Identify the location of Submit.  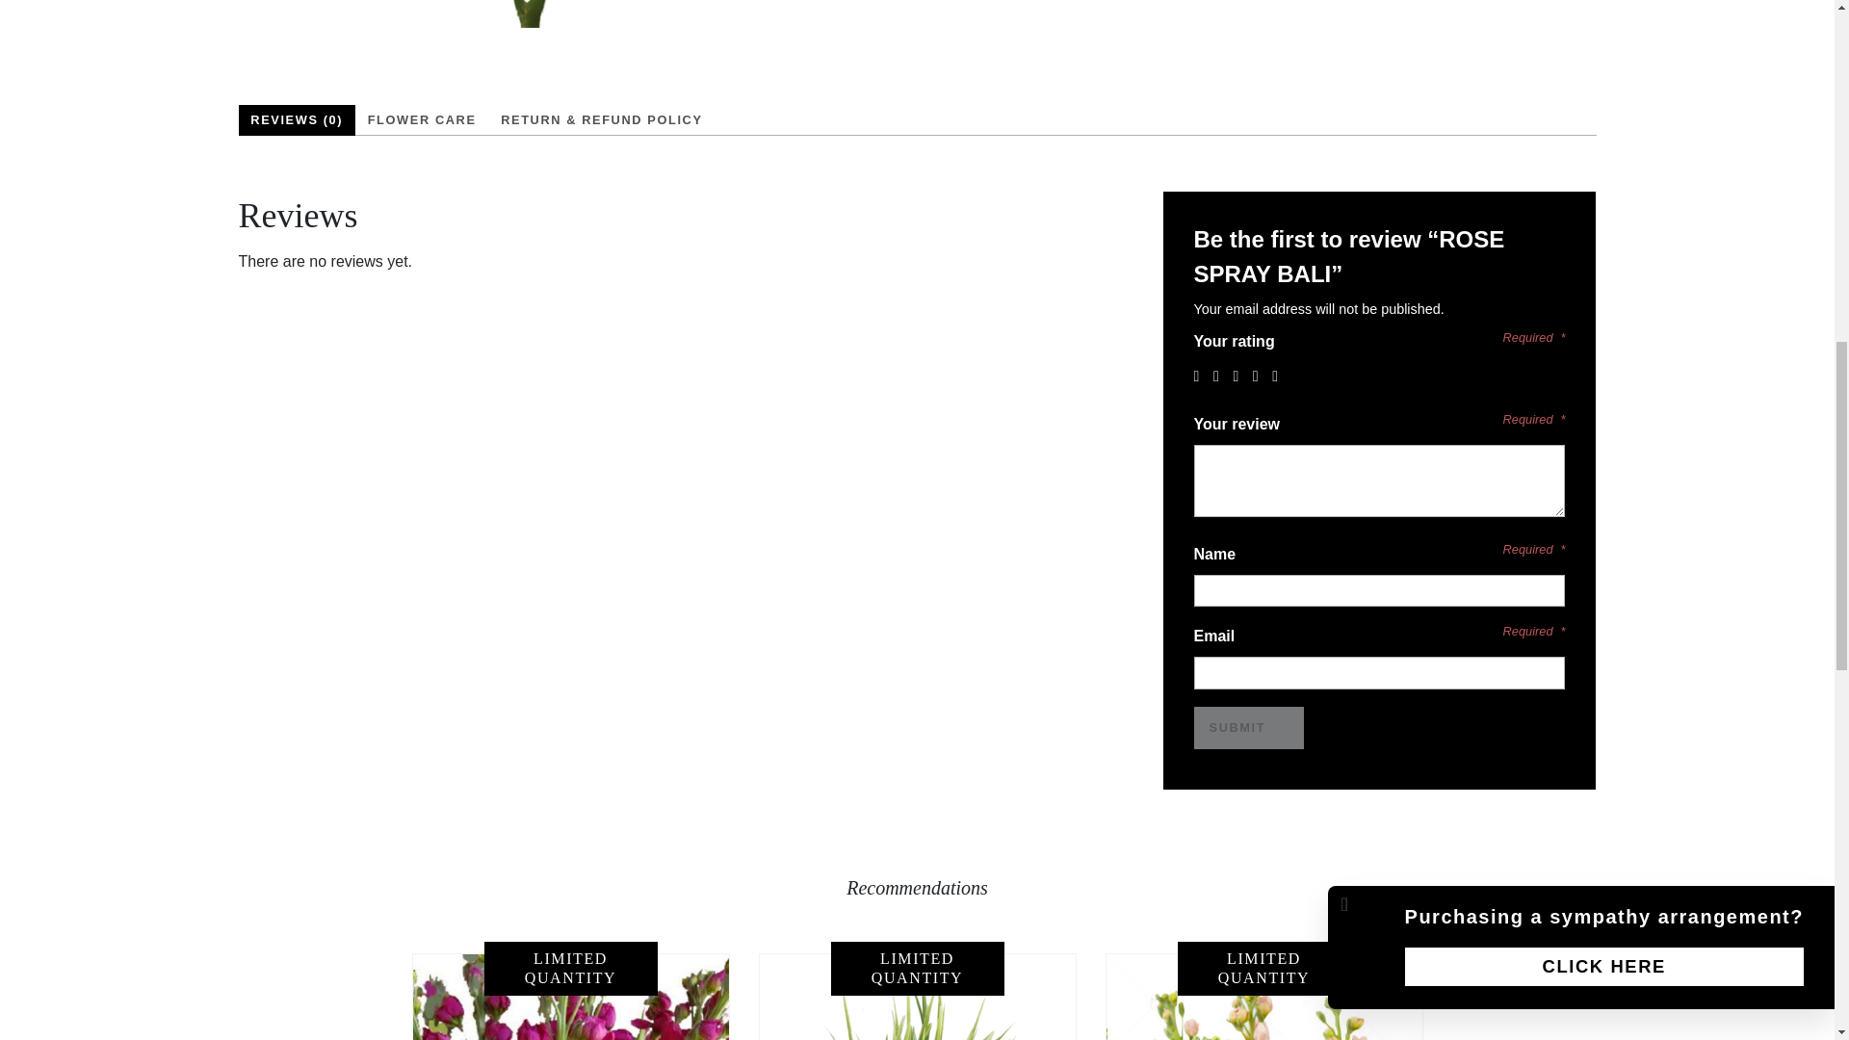
(1250, 728).